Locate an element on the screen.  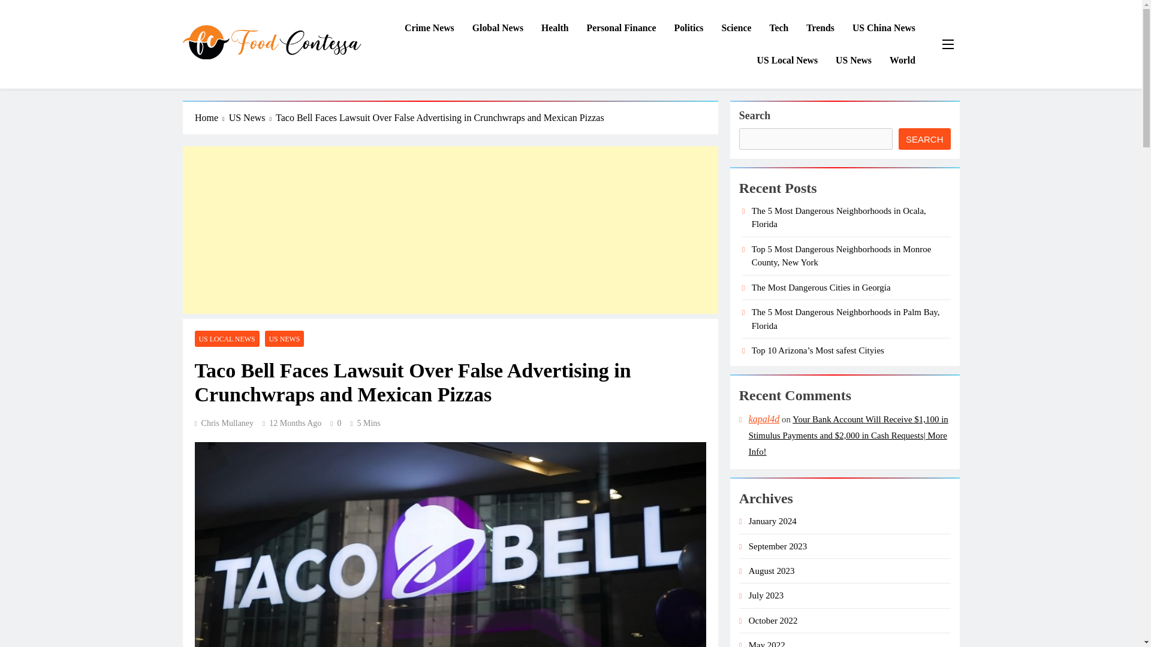
Trends is located at coordinates (820, 28).